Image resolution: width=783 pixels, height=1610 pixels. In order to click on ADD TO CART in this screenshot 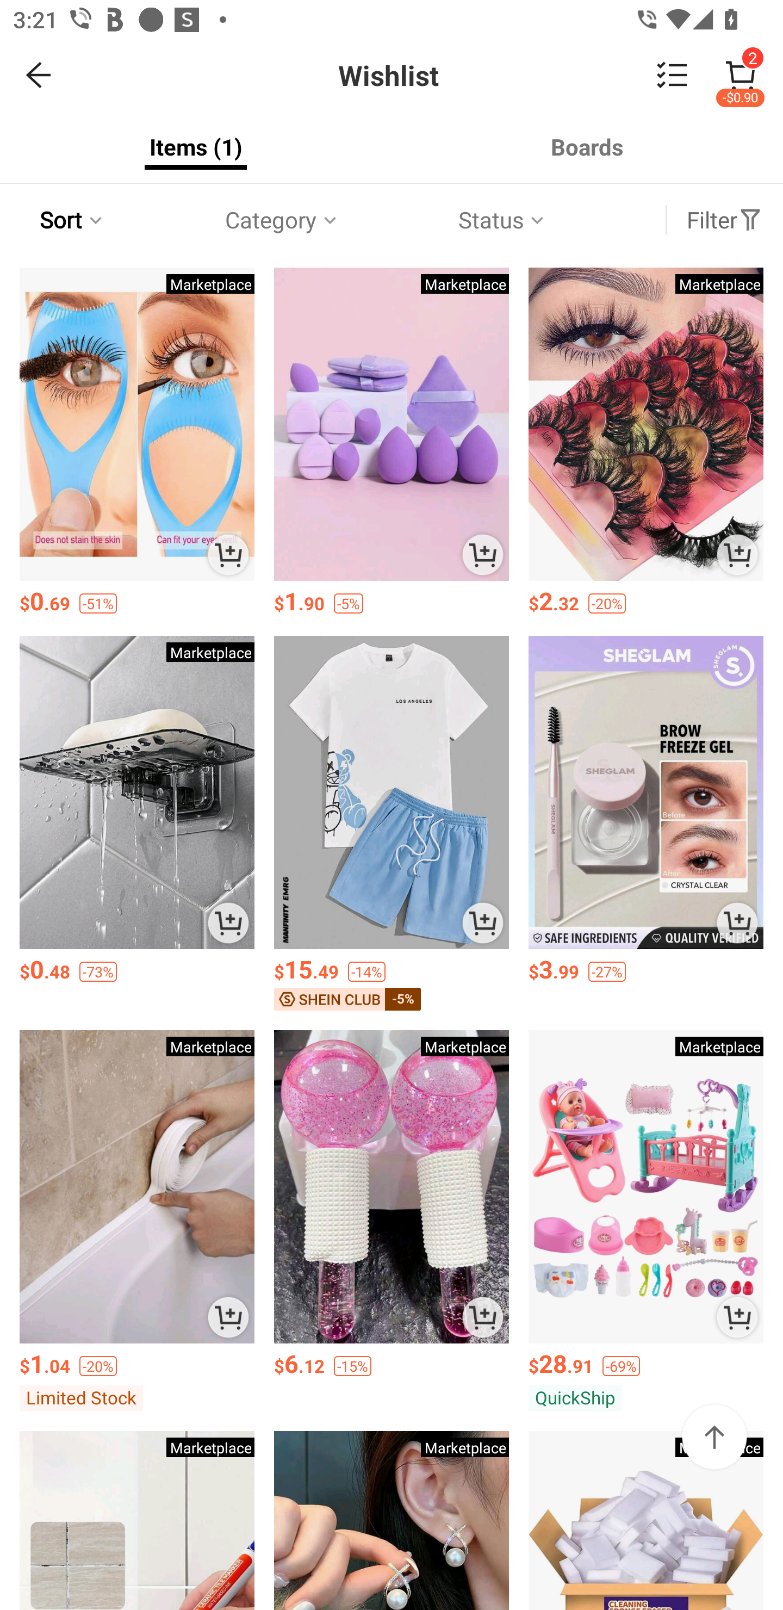, I will do `click(737, 923)`.